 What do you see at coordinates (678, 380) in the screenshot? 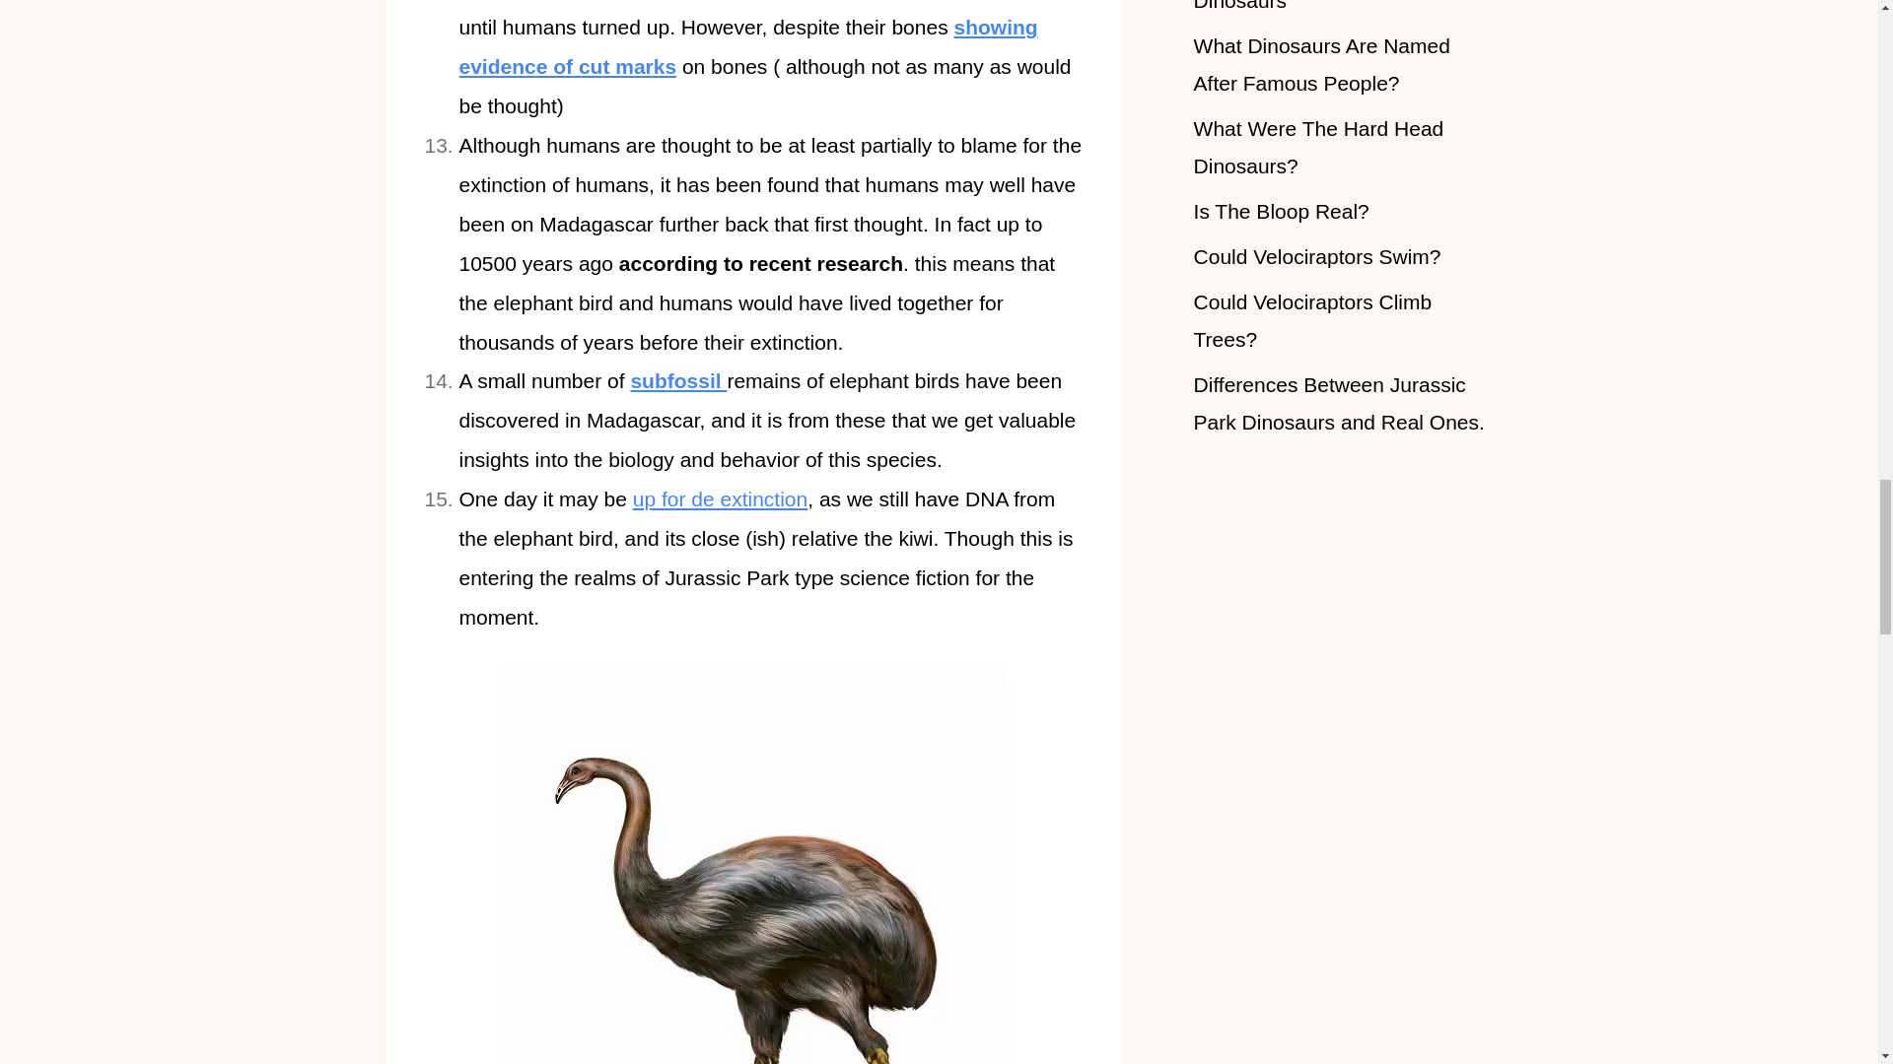
I see `subfossil` at bounding box center [678, 380].